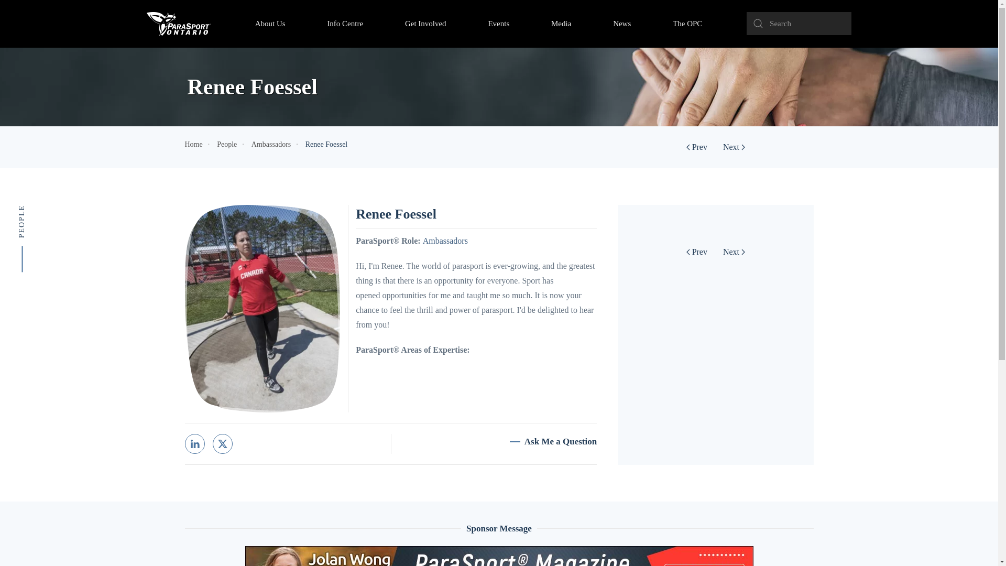 This screenshot has height=566, width=1006. I want to click on Get Involved, so click(425, 23).